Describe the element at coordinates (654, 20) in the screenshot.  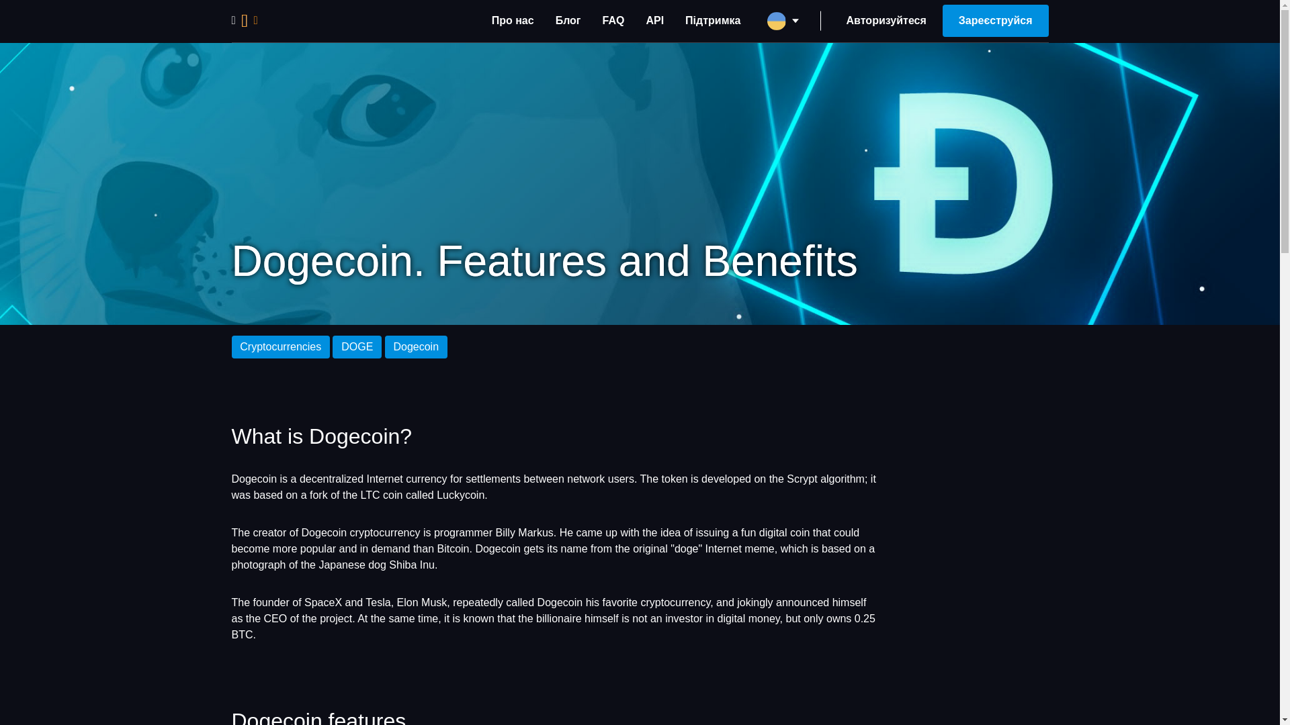
I see `API` at that location.